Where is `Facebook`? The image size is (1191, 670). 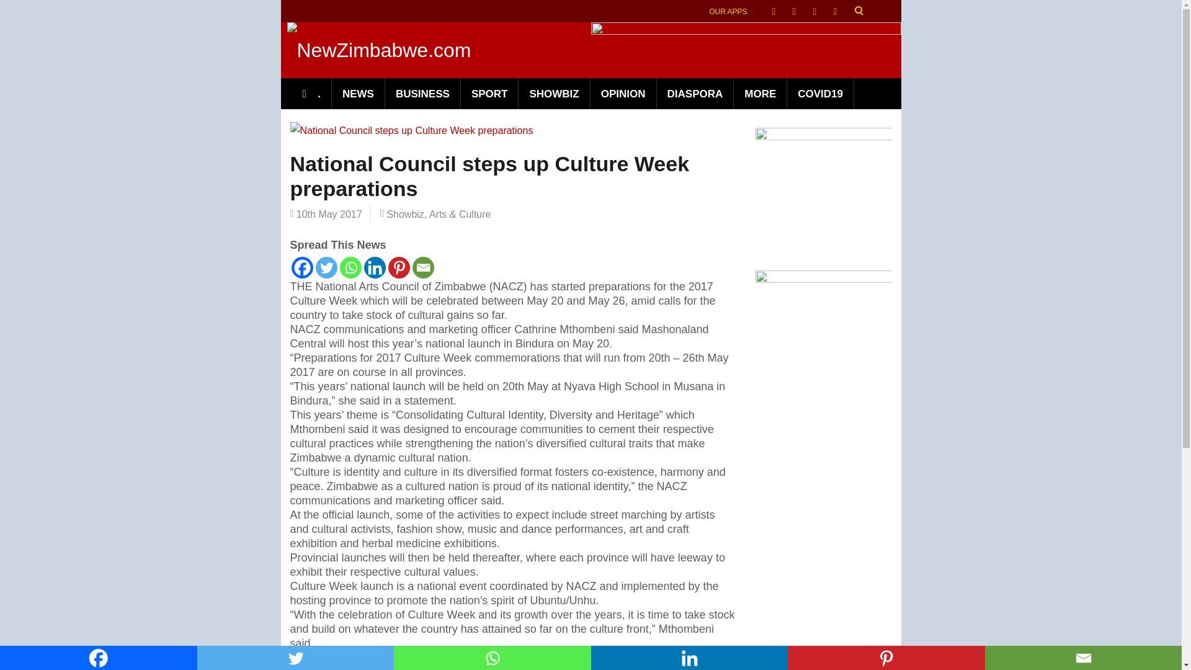 Facebook is located at coordinates (99, 658).